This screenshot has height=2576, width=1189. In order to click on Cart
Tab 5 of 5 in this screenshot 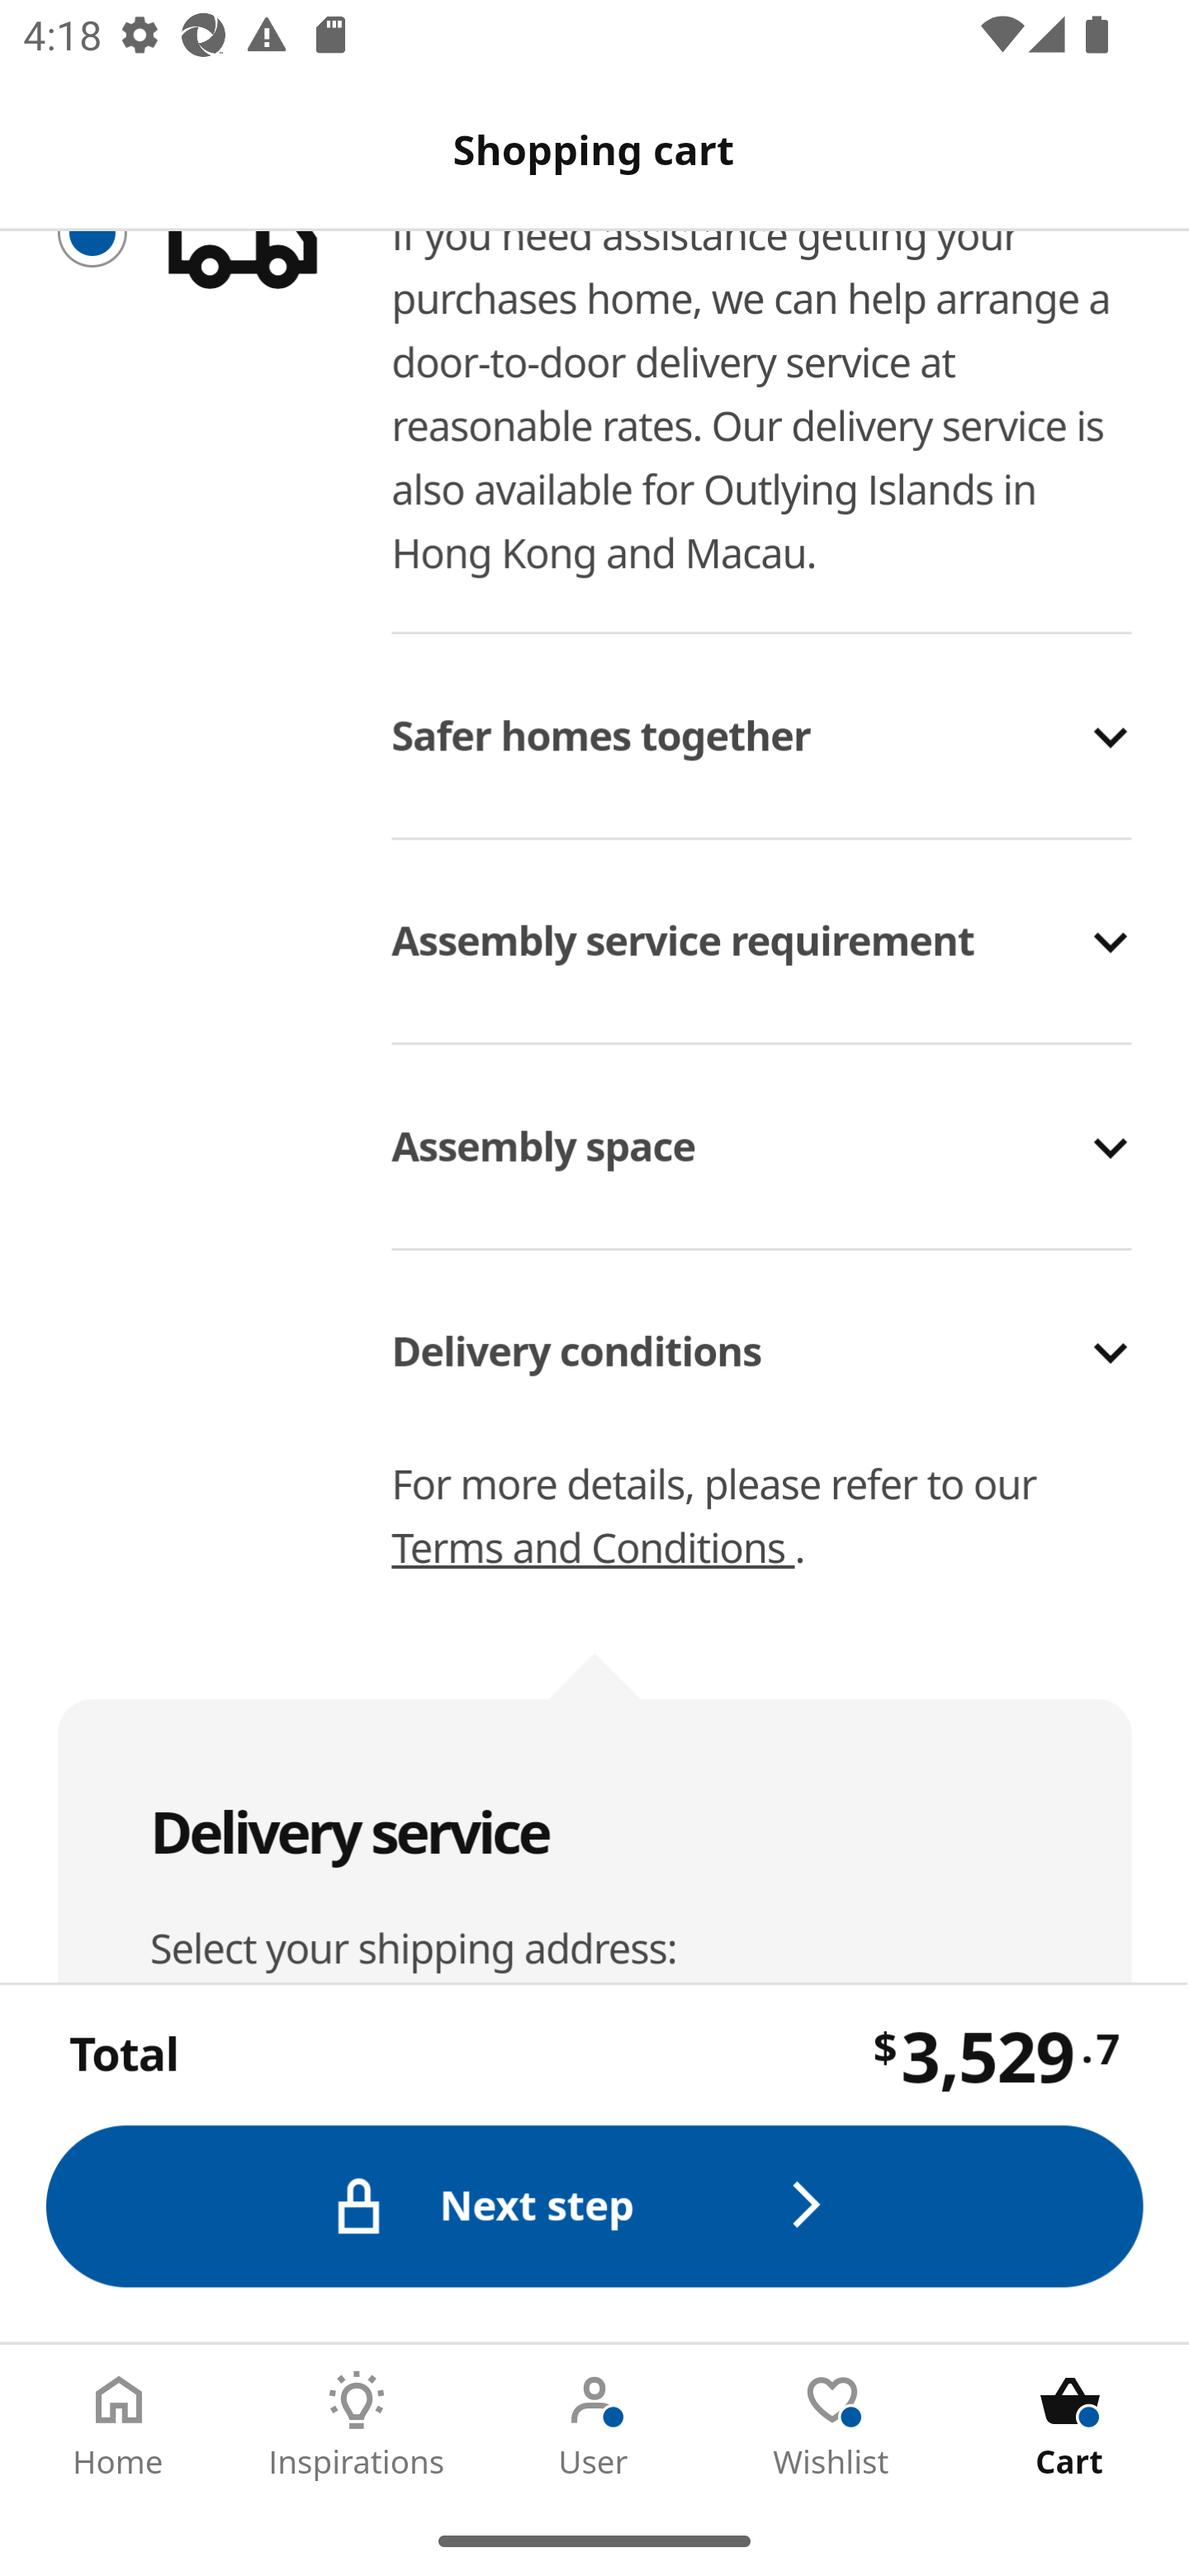, I will do `click(1070, 2425)`.